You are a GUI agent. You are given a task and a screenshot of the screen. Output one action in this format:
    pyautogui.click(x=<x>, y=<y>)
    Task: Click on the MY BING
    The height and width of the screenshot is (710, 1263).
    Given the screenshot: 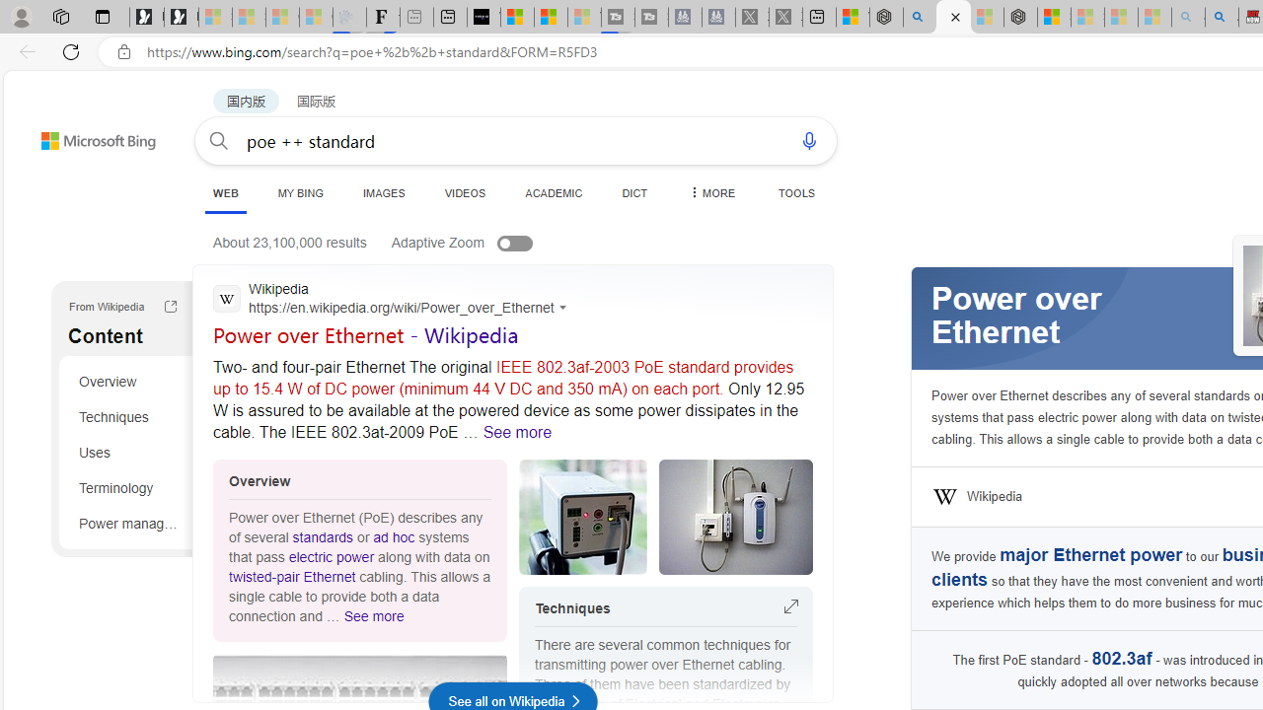 What is the action you would take?
    pyautogui.click(x=300, y=192)
    